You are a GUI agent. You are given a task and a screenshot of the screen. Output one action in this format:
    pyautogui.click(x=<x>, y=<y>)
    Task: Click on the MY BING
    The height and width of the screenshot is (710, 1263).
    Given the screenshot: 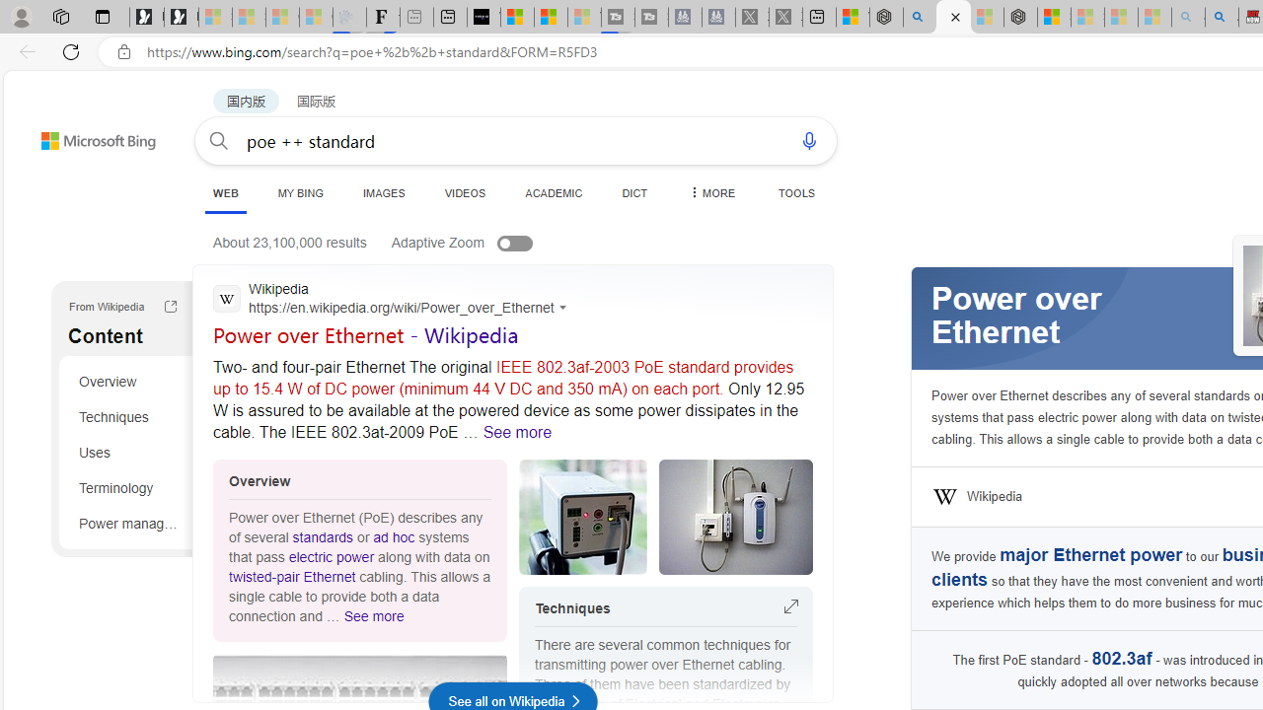 What is the action you would take?
    pyautogui.click(x=300, y=192)
    